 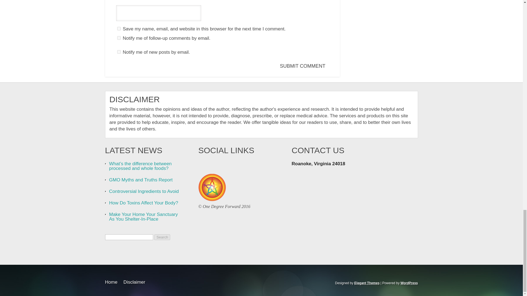 I want to click on subscribe, so click(x=119, y=38).